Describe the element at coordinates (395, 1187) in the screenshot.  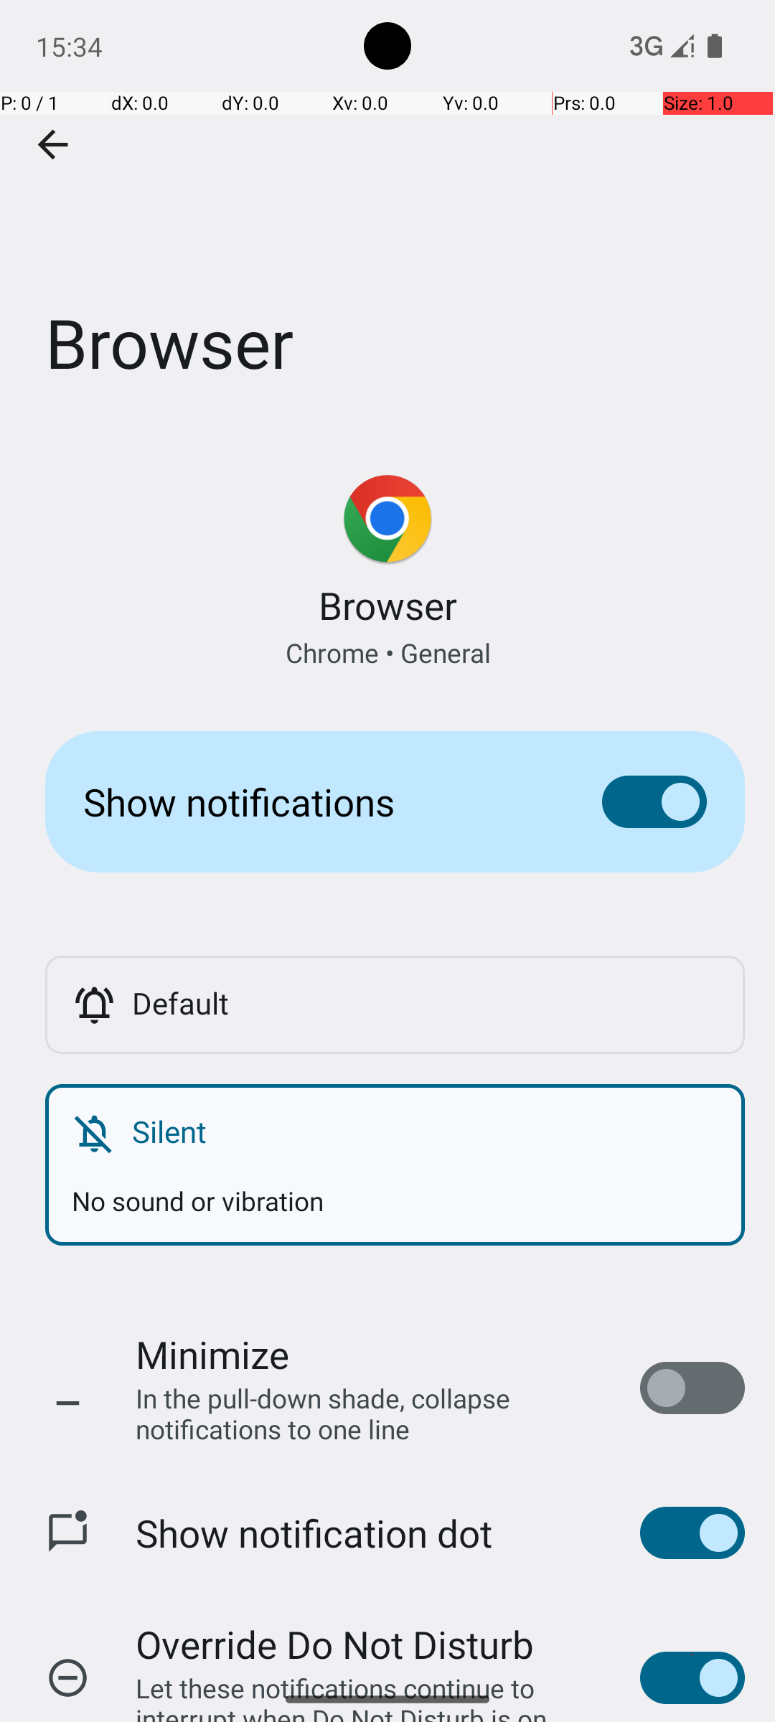
I see `No sound or vibration` at that location.